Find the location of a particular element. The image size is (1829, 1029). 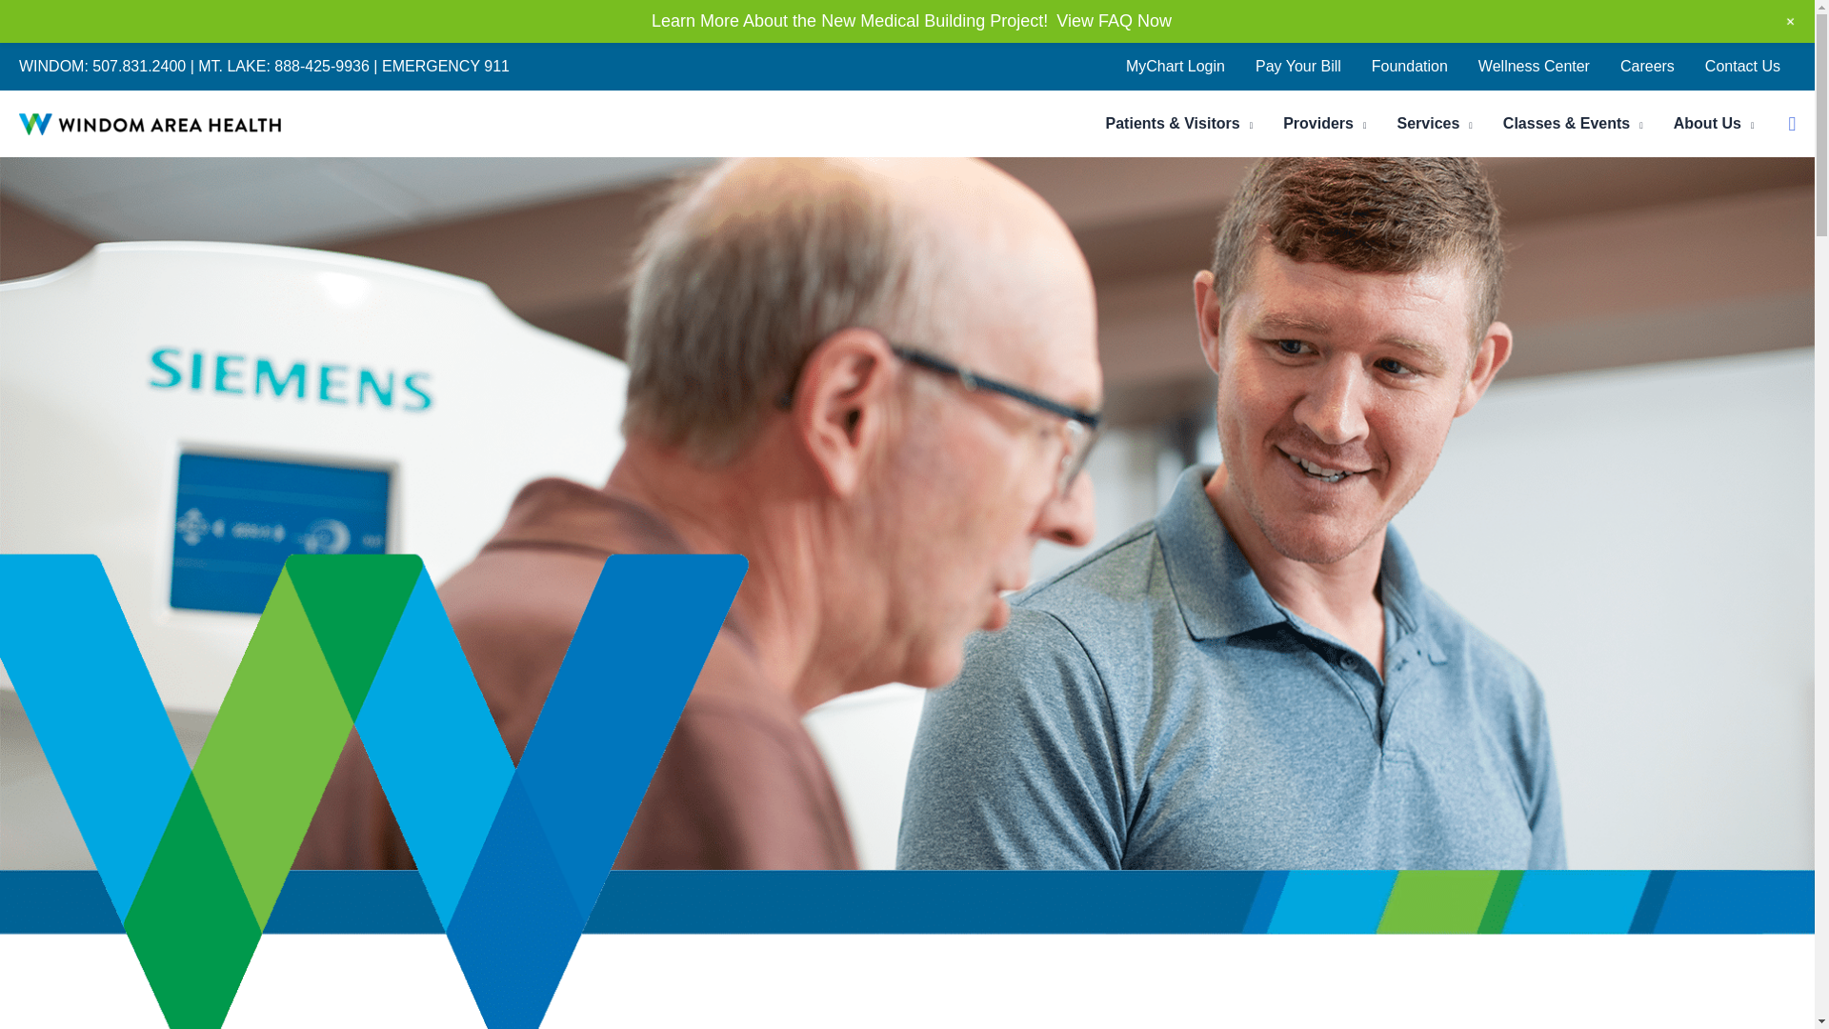

Providers is located at coordinates (1324, 124).